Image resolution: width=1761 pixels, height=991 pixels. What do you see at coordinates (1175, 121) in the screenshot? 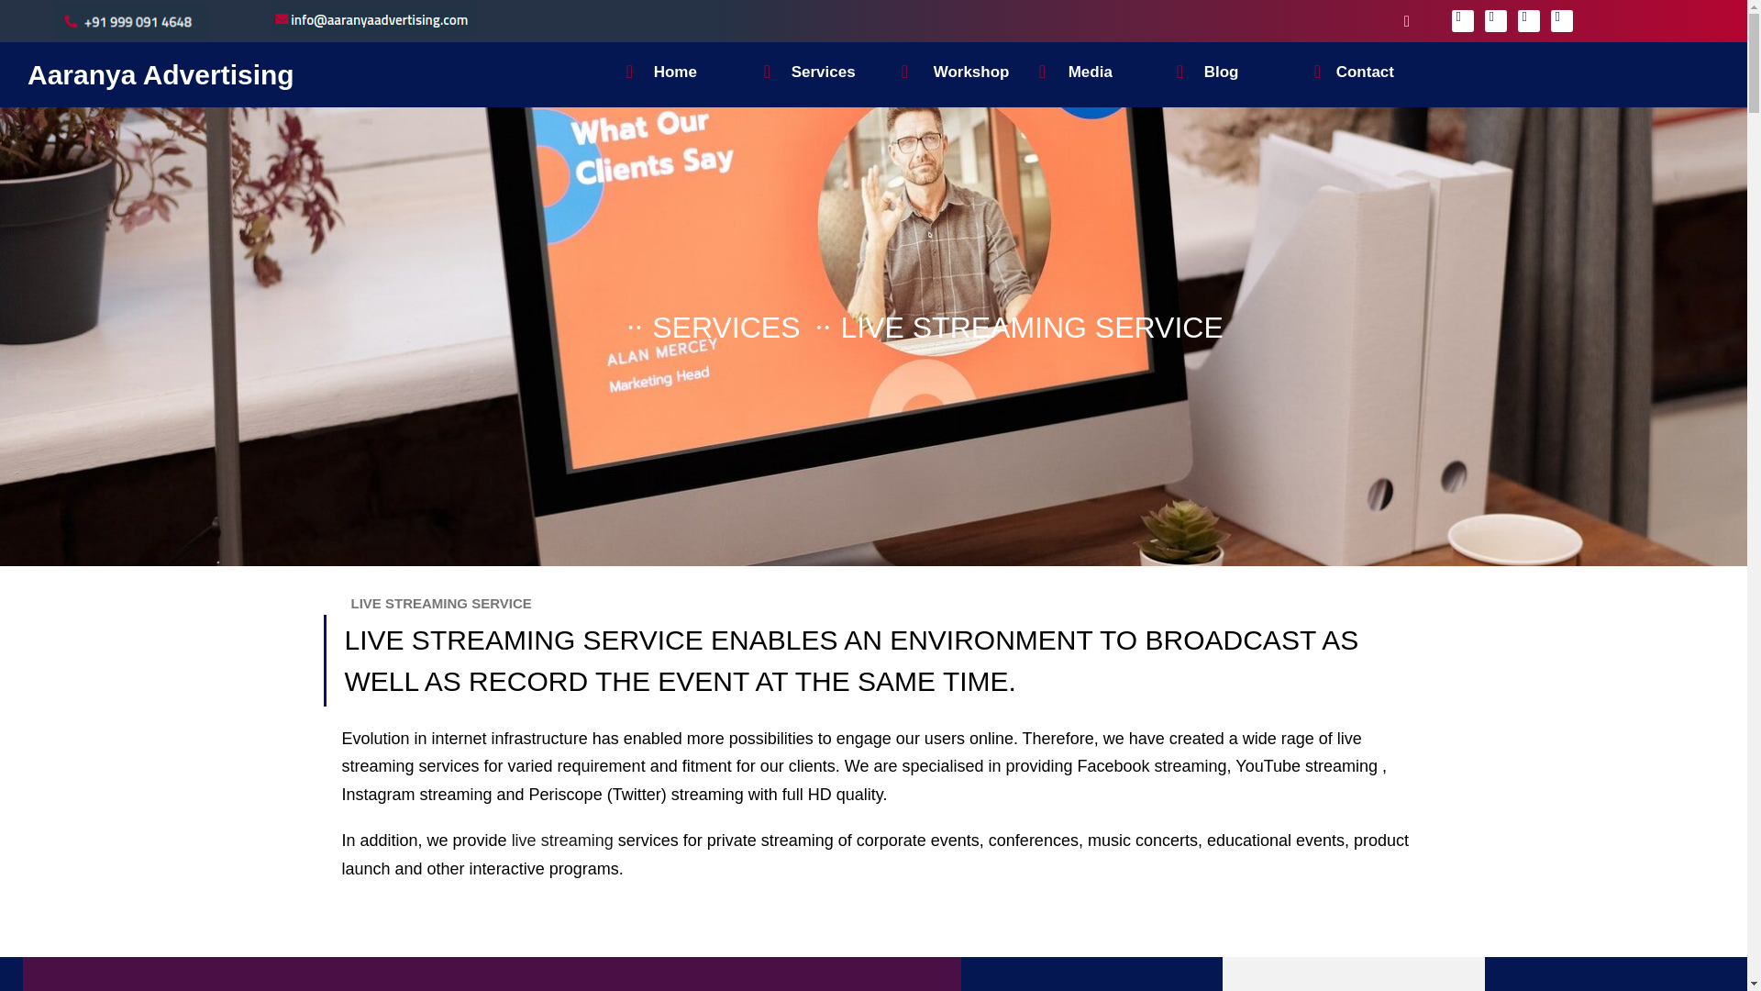
I see `Gallery` at bounding box center [1175, 121].